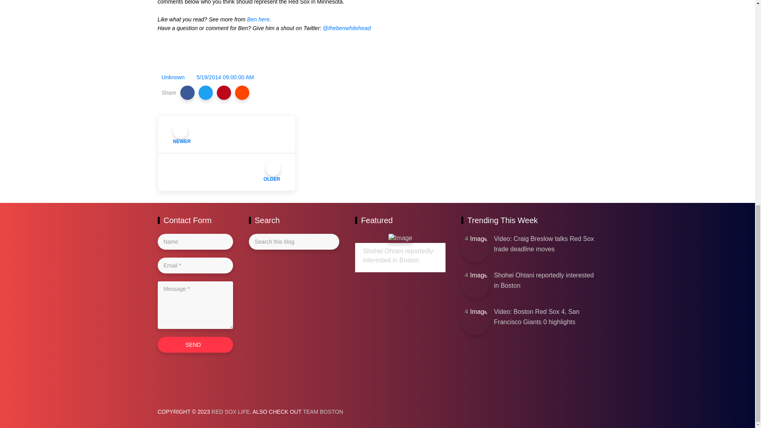  Describe the element at coordinates (242, 93) in the screenshot. I see `Share to Reddit` at that location.